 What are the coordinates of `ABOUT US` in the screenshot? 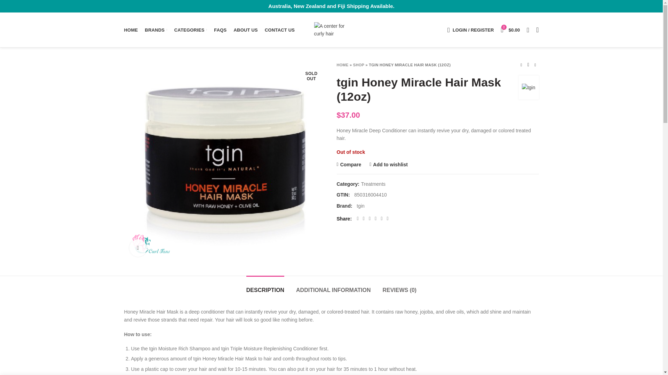 It's located at (245, 30).